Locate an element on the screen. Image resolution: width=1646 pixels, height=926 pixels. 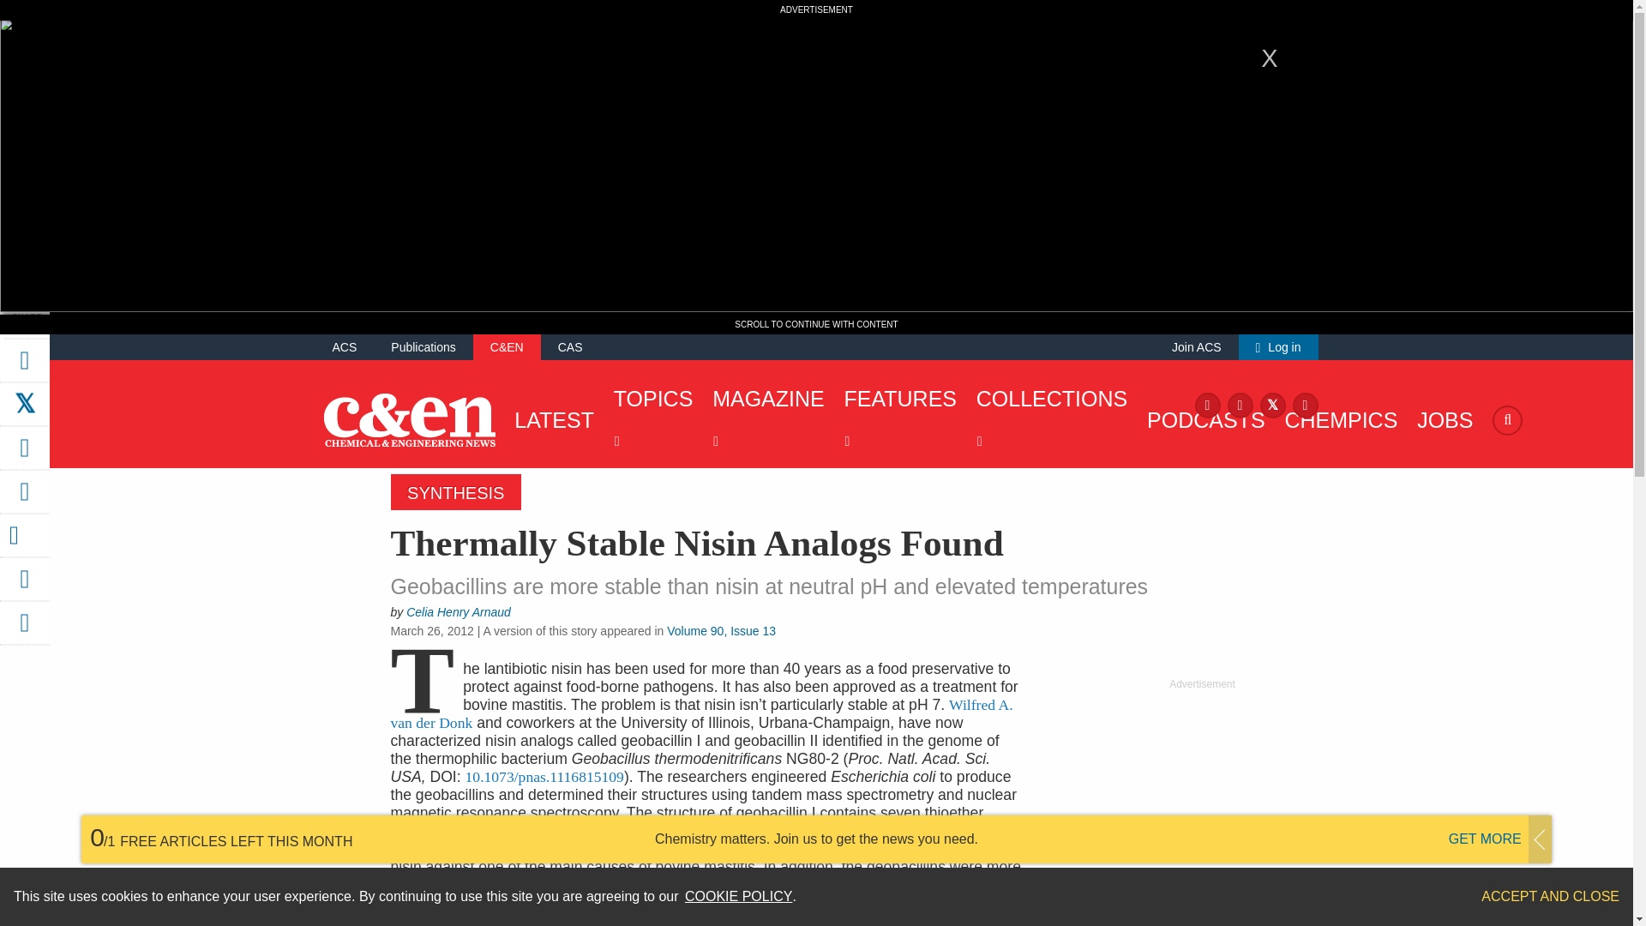
Join ACS is located at coordinates (1197, 346).